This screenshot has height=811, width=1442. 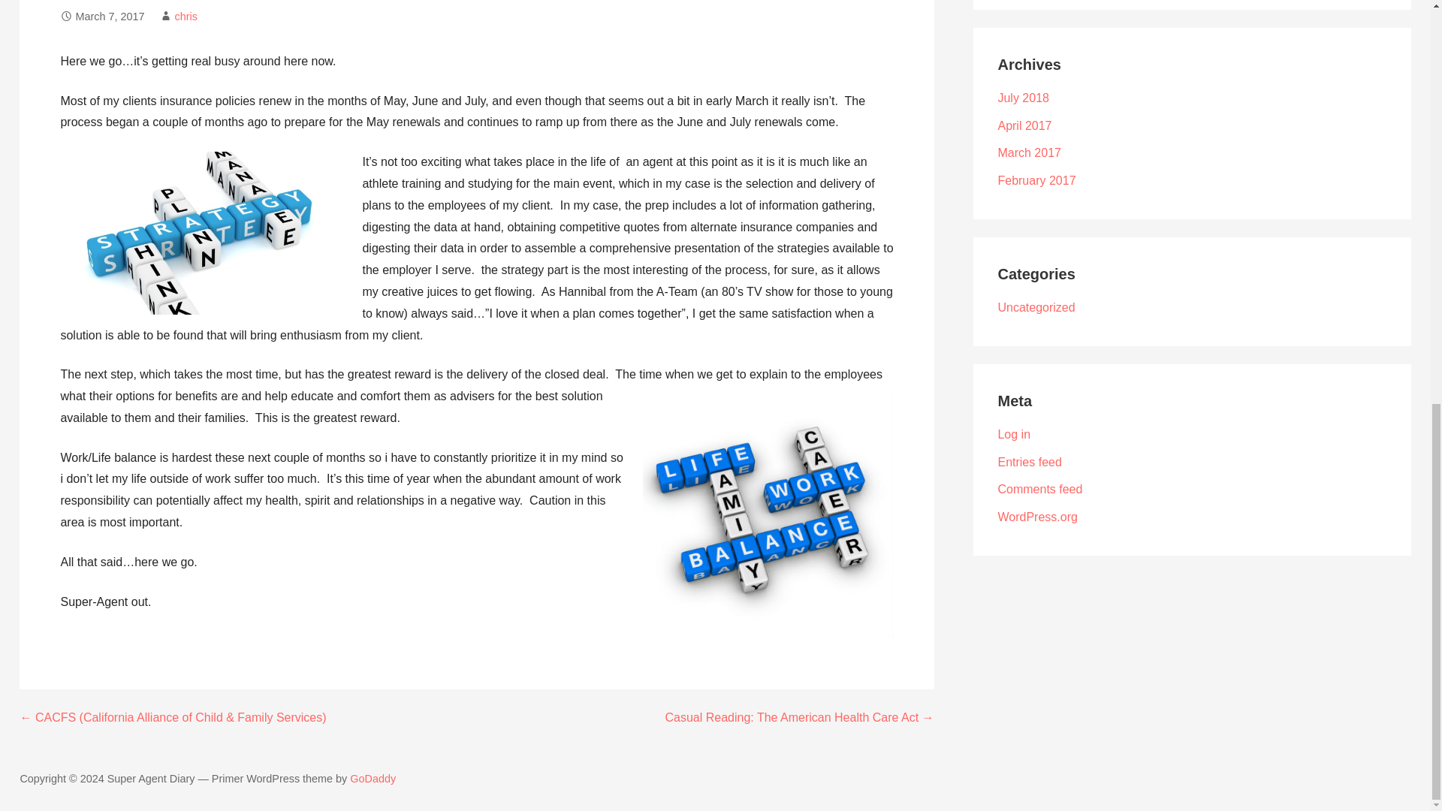 I want to click on July 2018, so click(x=1023, y=98).